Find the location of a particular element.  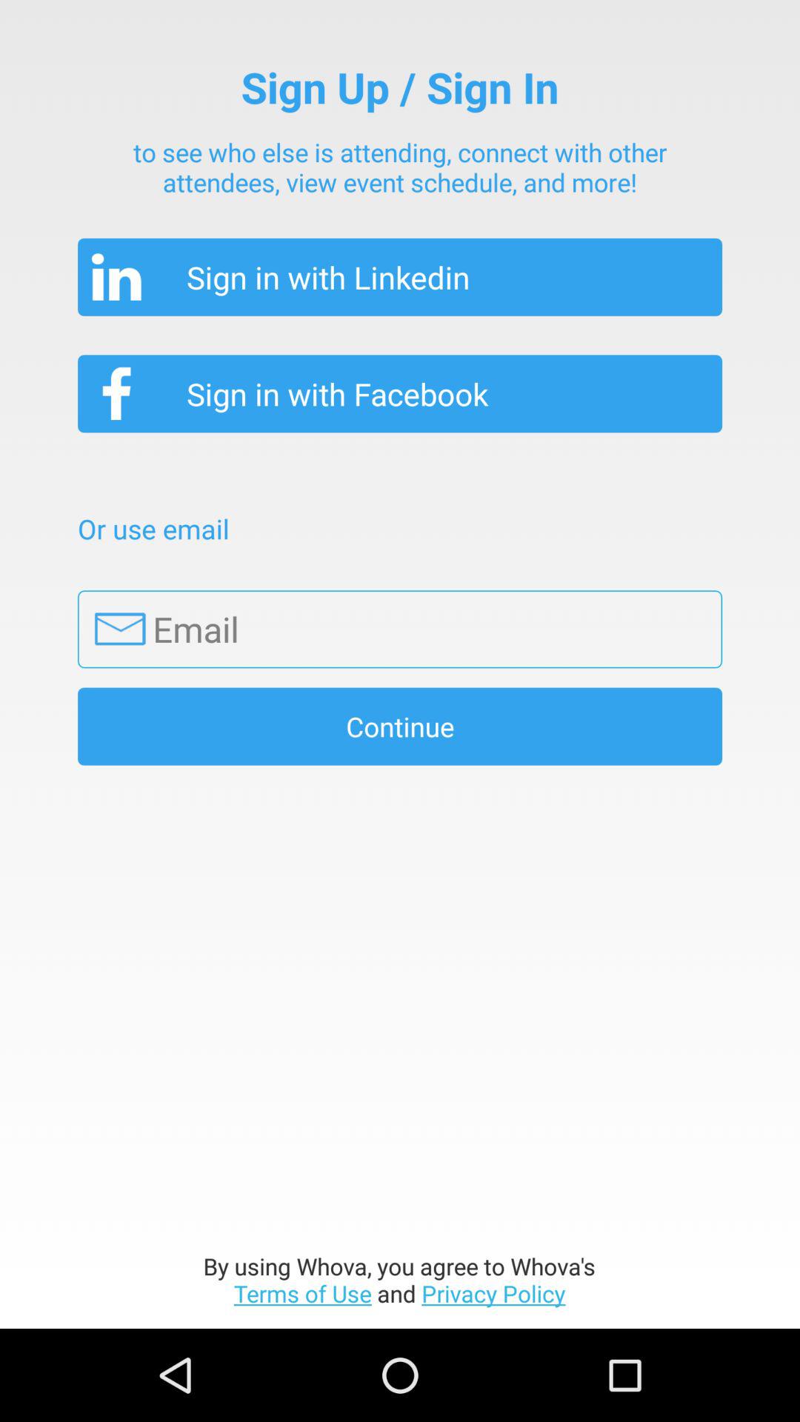

swipe to the continue icon is located at coordinates (400, 726).